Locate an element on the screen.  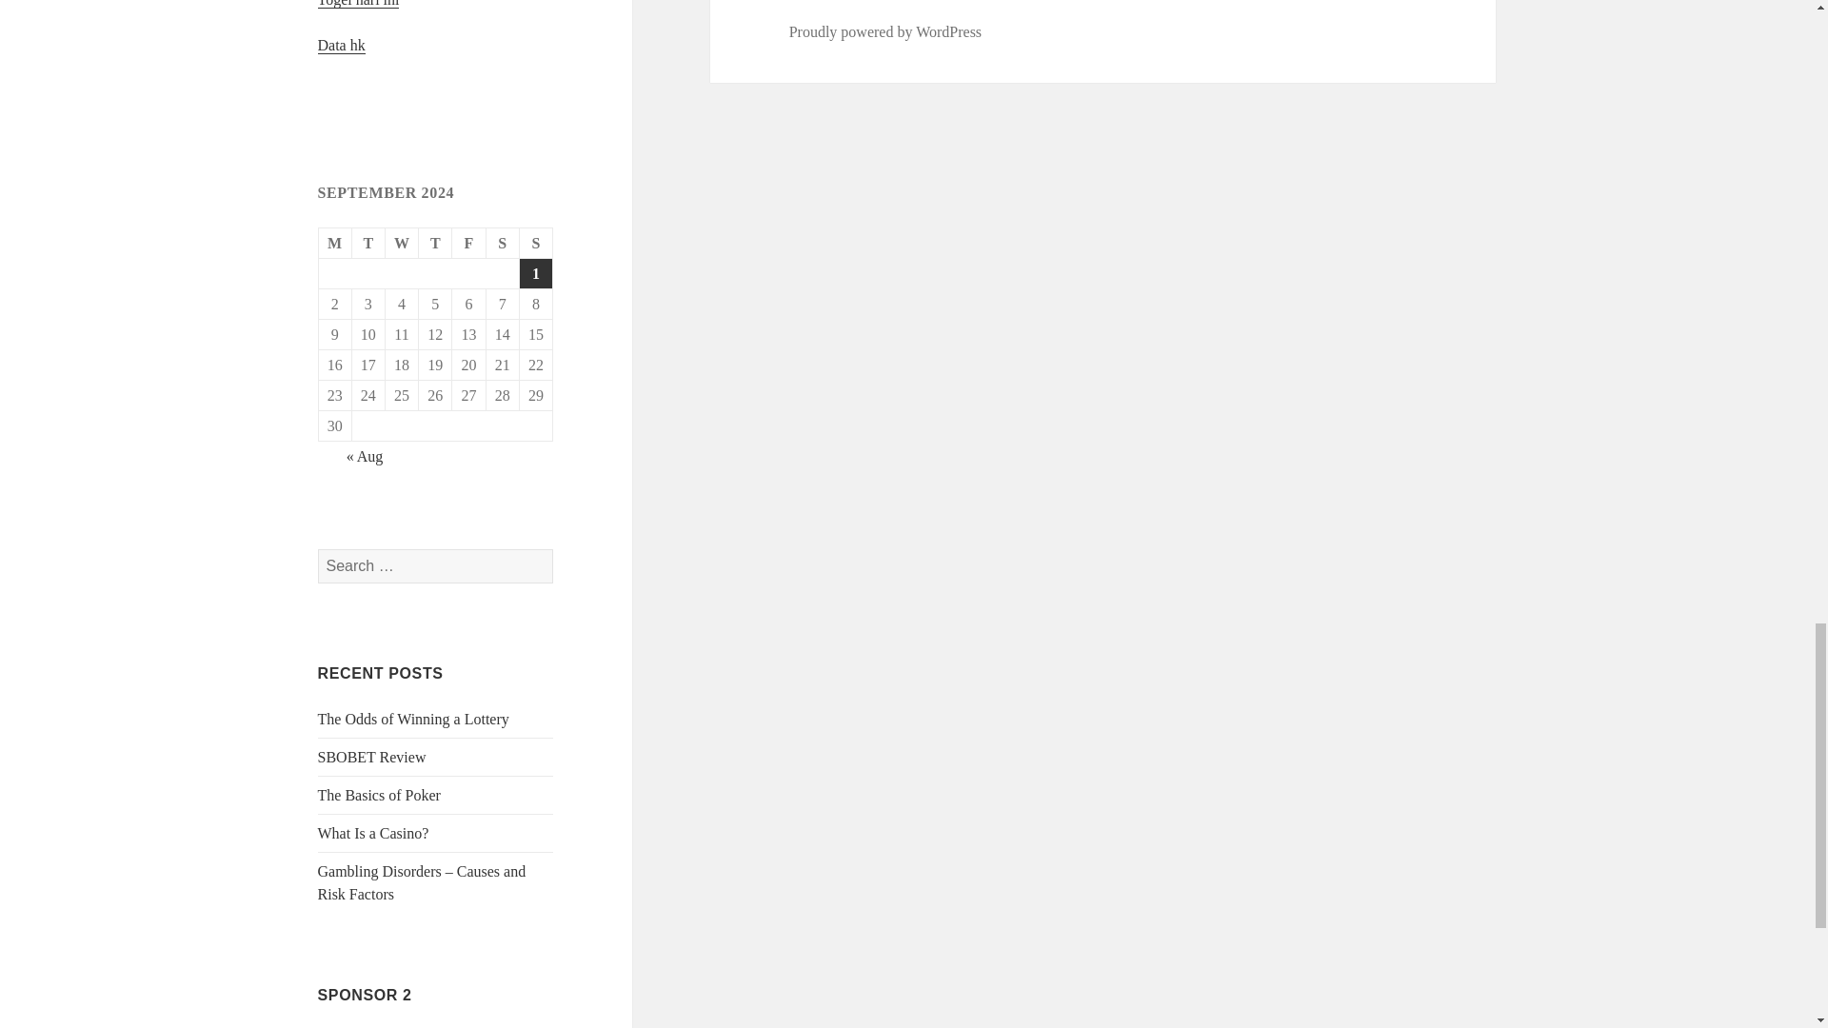
Friday is located at coordinates (468, 244).